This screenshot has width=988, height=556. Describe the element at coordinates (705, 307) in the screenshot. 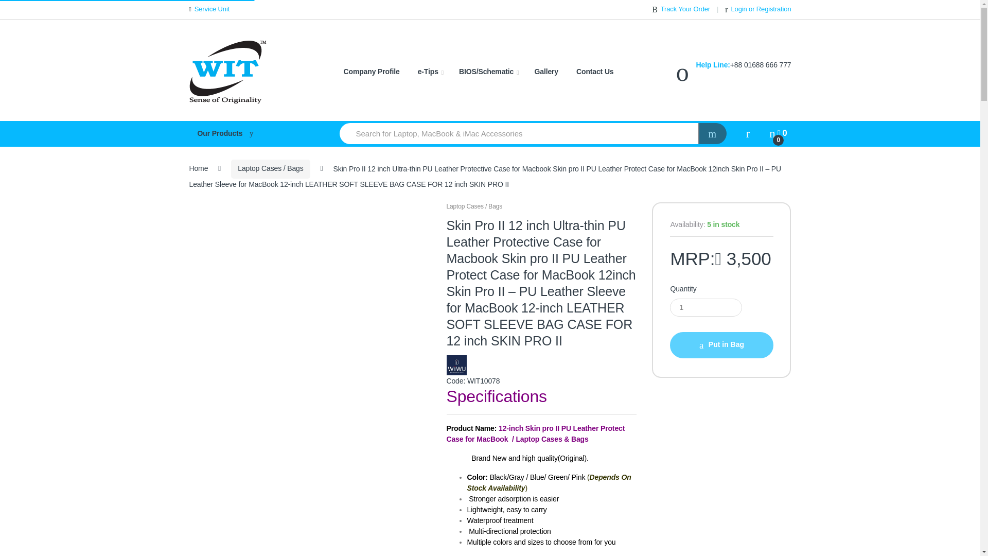

I see `1` at that location.